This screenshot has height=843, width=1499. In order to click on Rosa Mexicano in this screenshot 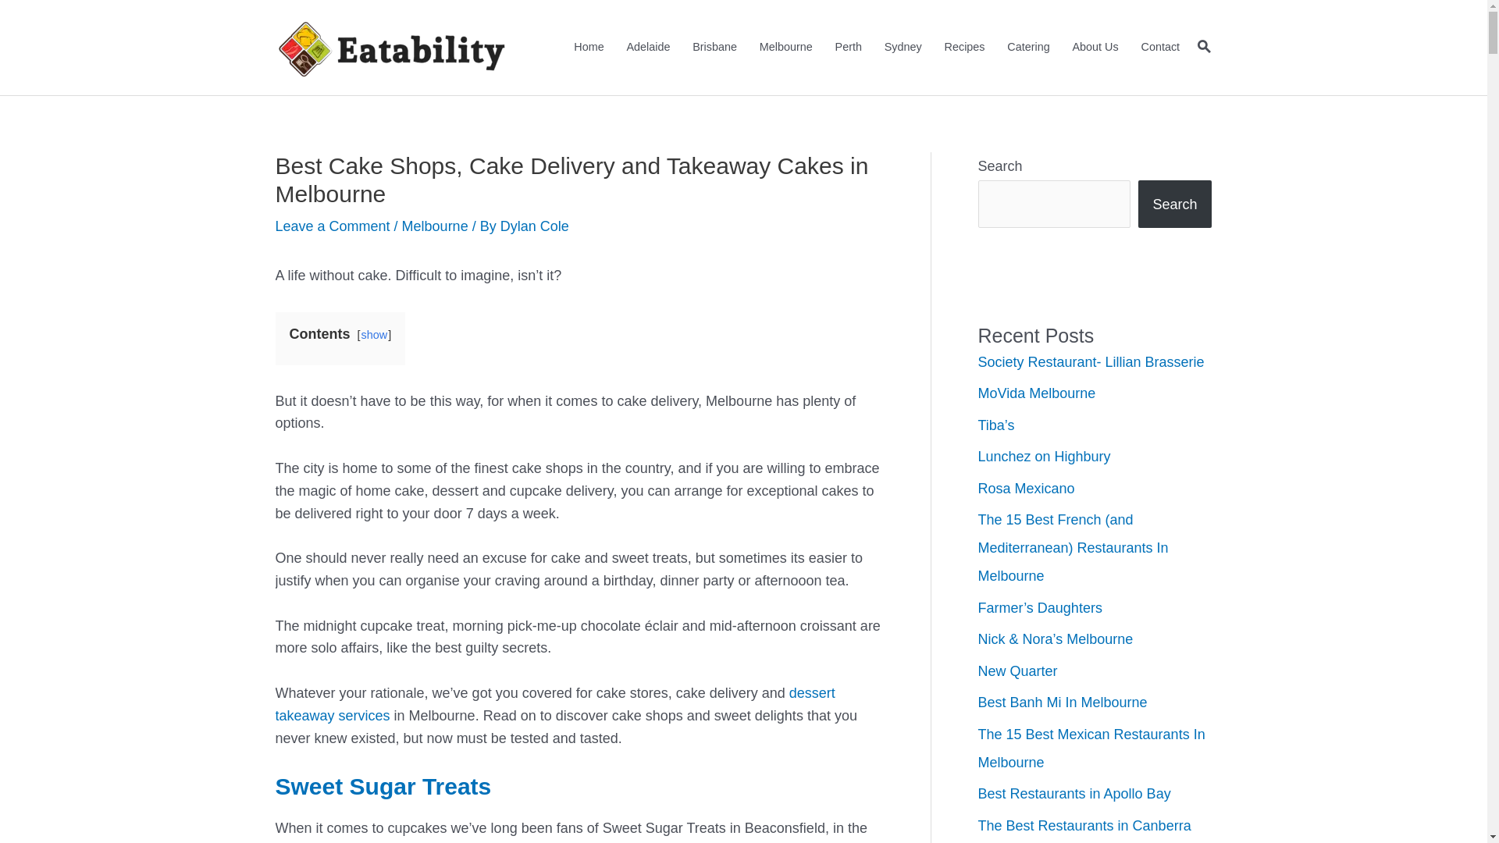, I will do `click(1026, 489)`.